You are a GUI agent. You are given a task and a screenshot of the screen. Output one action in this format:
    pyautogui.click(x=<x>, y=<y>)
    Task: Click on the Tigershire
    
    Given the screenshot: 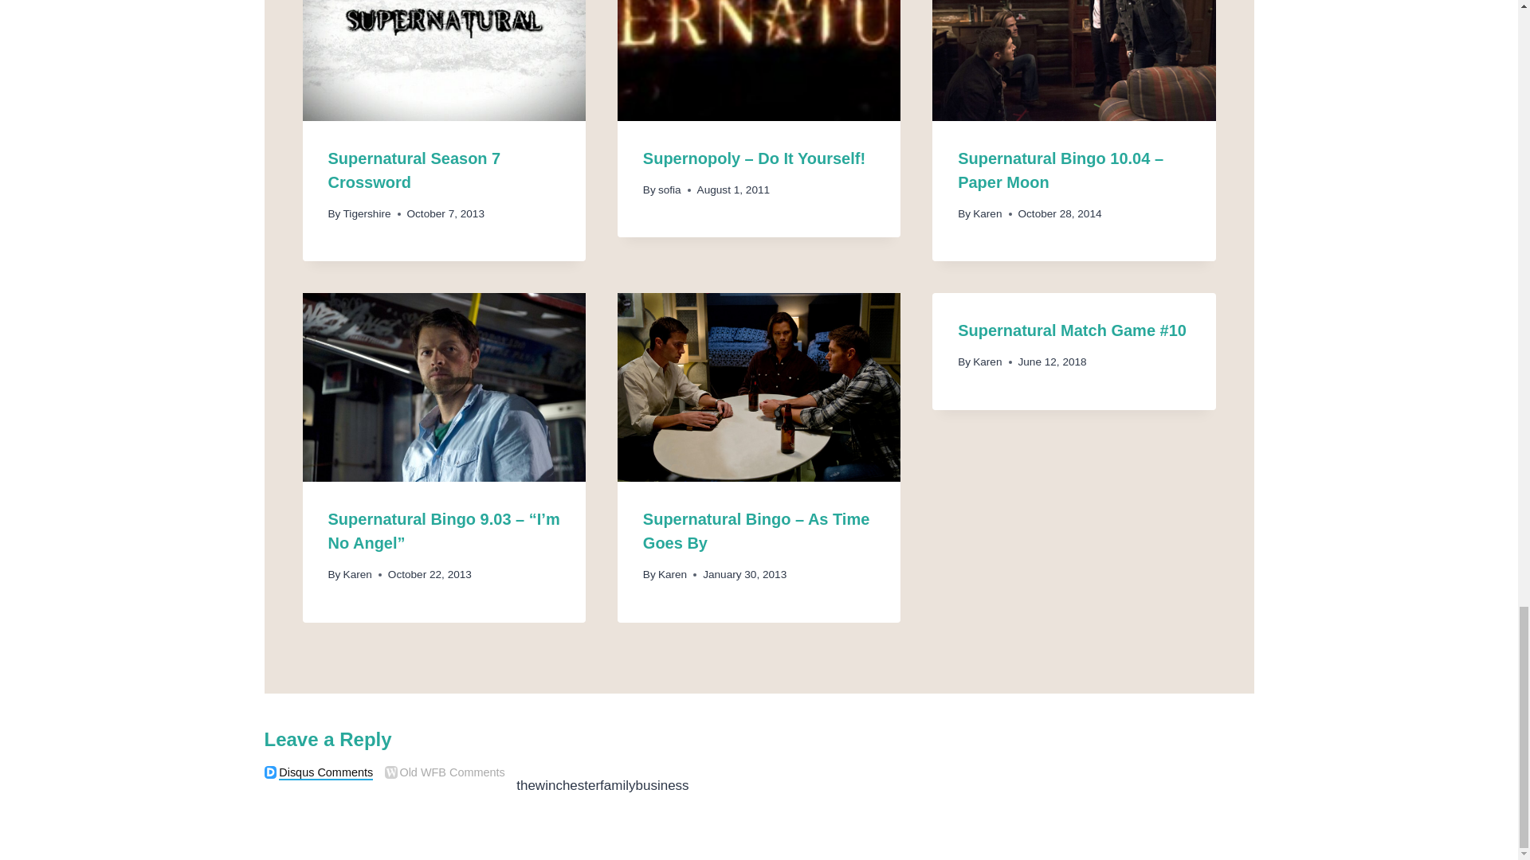 What is the action you would take?
    pyautogui.click(x=367, y=213)
    